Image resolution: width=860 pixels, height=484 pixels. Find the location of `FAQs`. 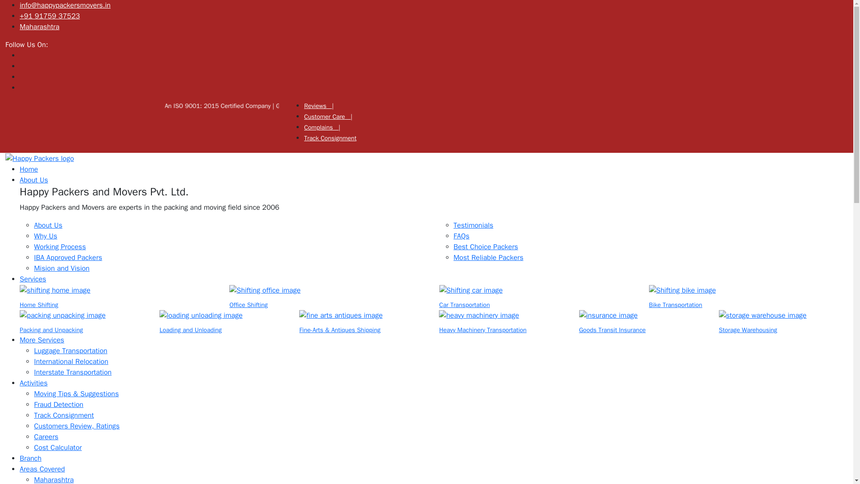

FAQs is located at coordinates (460, 236).